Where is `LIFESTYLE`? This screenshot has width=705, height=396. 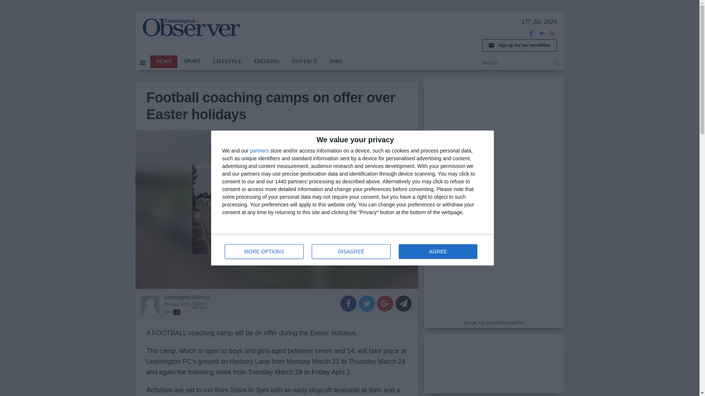 LIFESTYLE is located at coordinates (227, 62).